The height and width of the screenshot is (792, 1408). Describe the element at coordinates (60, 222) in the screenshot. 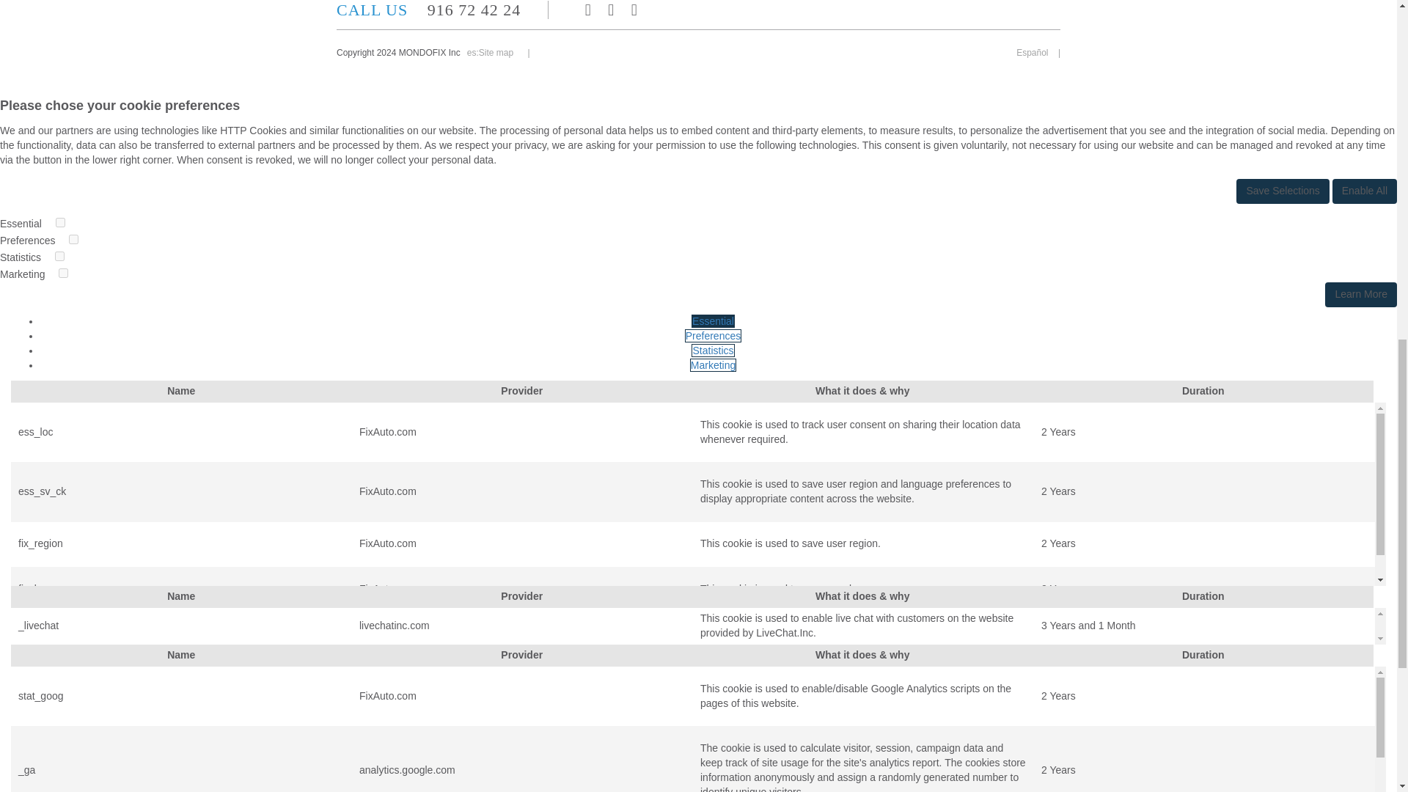

I see `on` at that location.